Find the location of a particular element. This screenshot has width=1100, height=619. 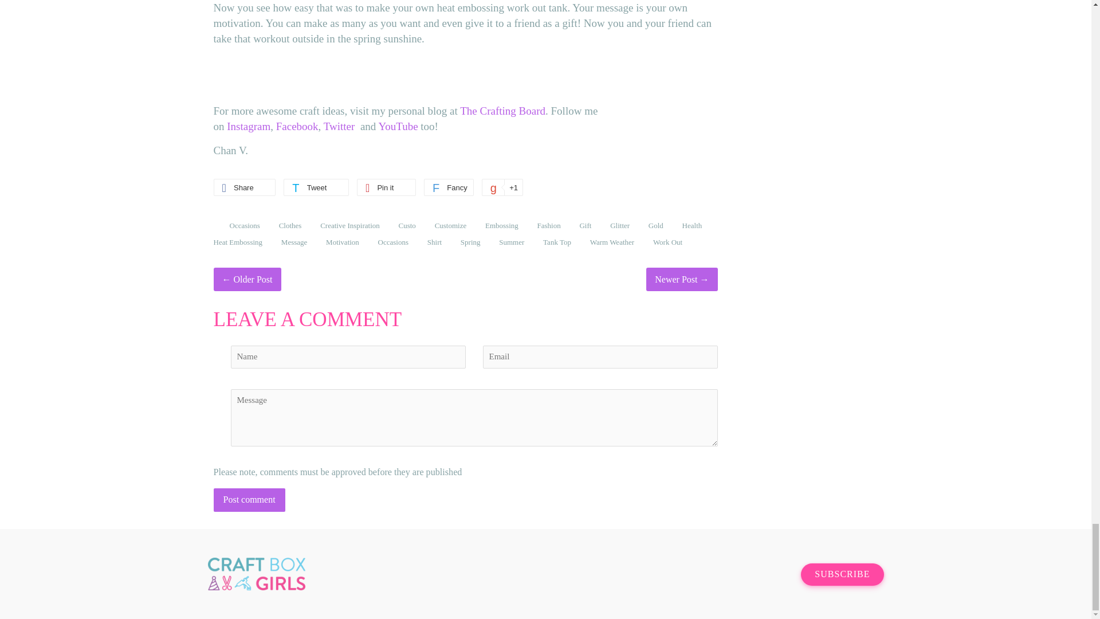

Craft Box Girls on Instagram is located at coordinates (745, 574).